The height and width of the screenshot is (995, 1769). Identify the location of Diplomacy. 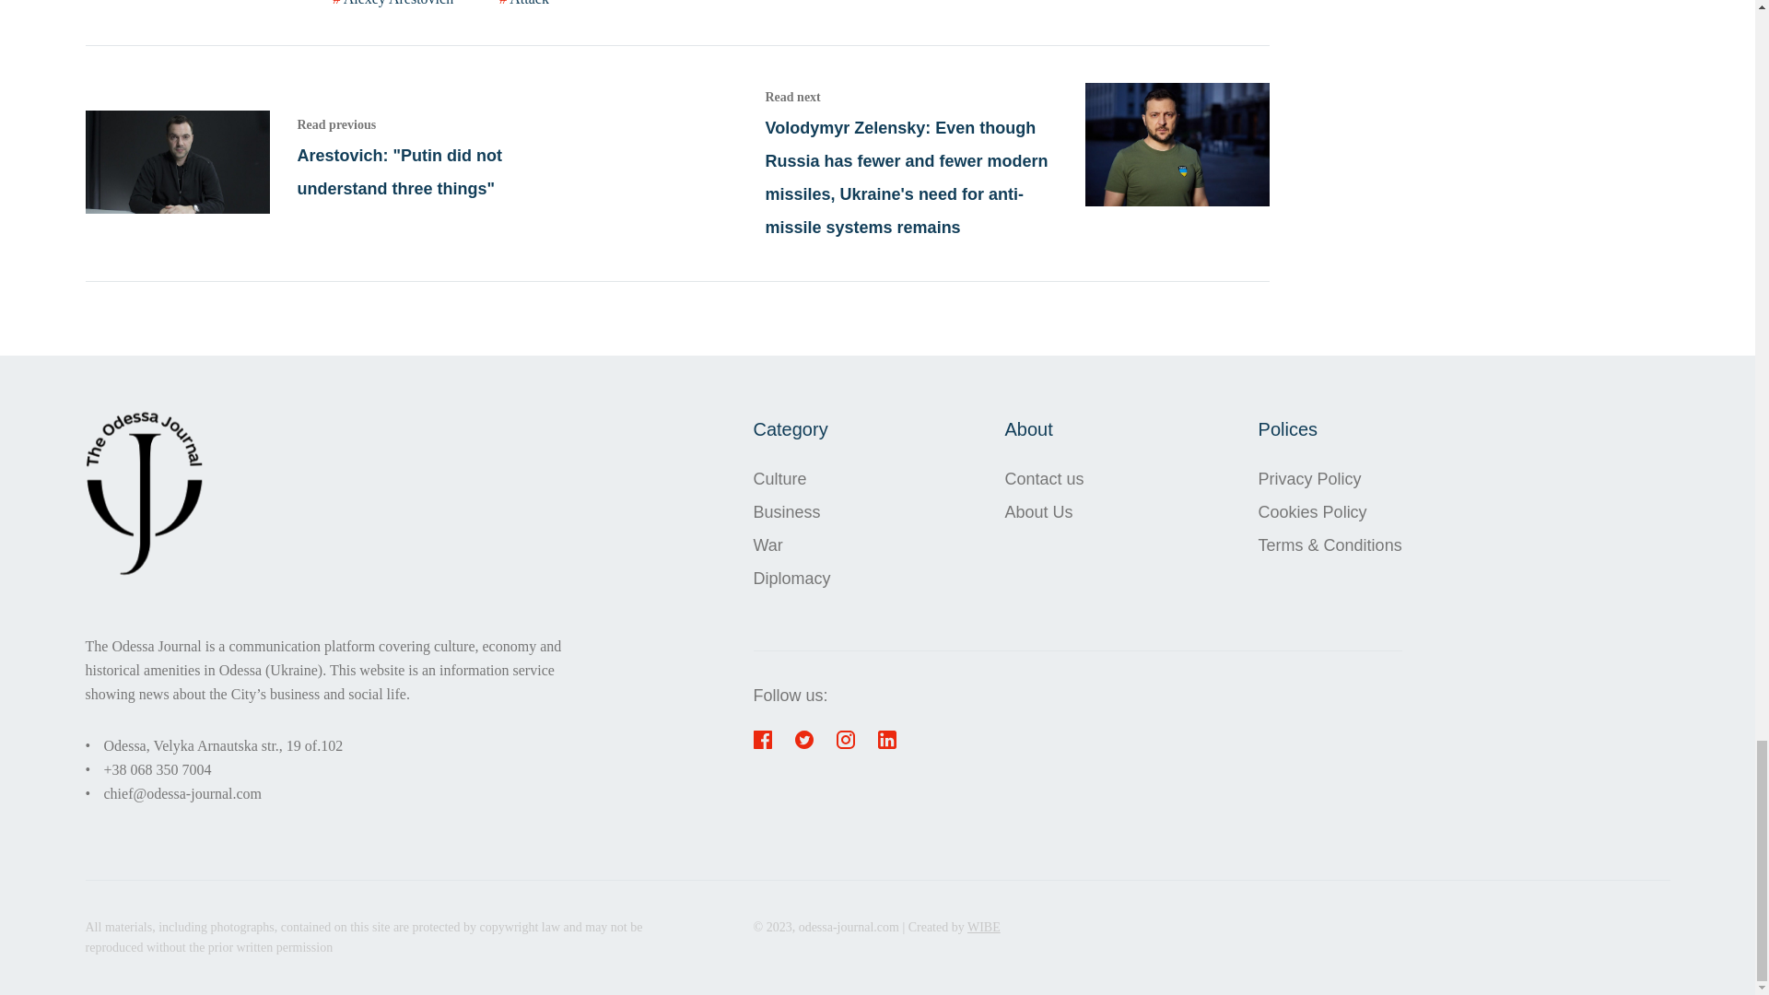
(792, 579).